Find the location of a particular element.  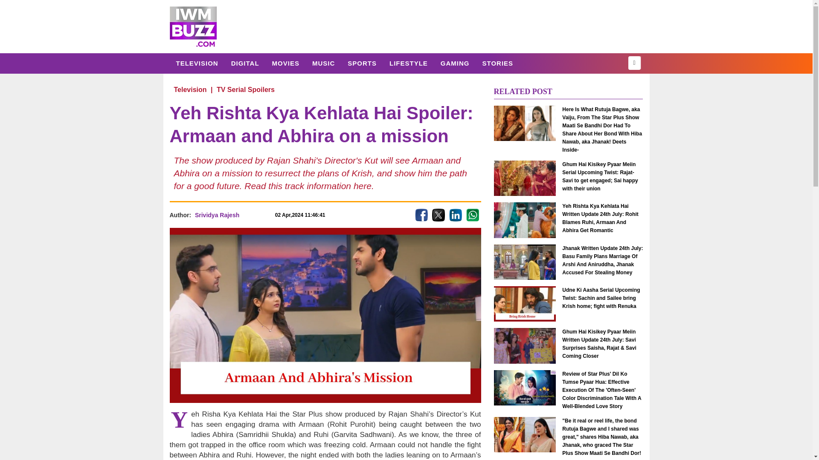

Lifestyle is located at coordinates (409, 63).